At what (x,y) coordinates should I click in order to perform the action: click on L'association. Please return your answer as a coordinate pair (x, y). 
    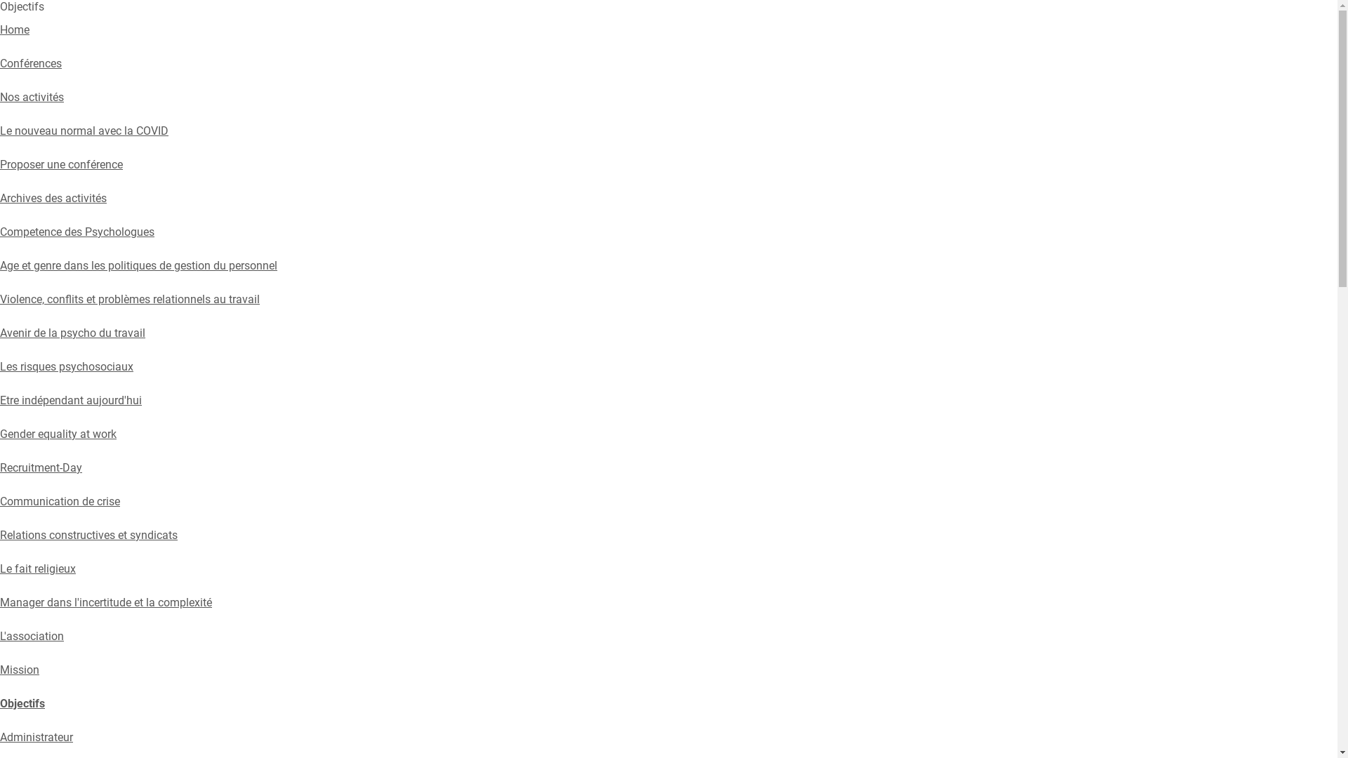
    Looking at the image, I should click on (32, 636).